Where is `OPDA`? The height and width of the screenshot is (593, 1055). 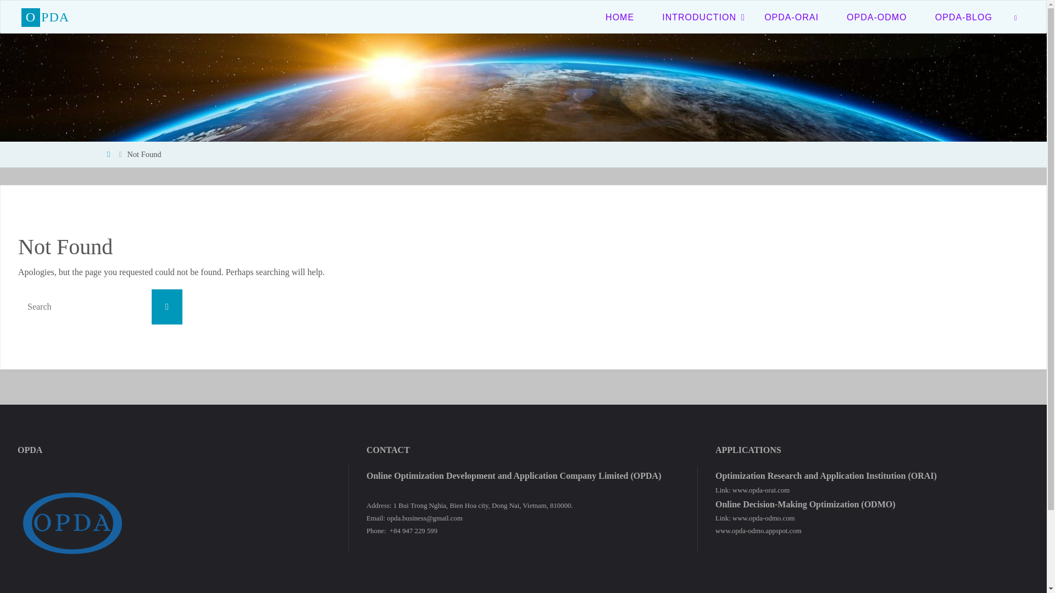 OPDA is located at coordinates (45, 16).